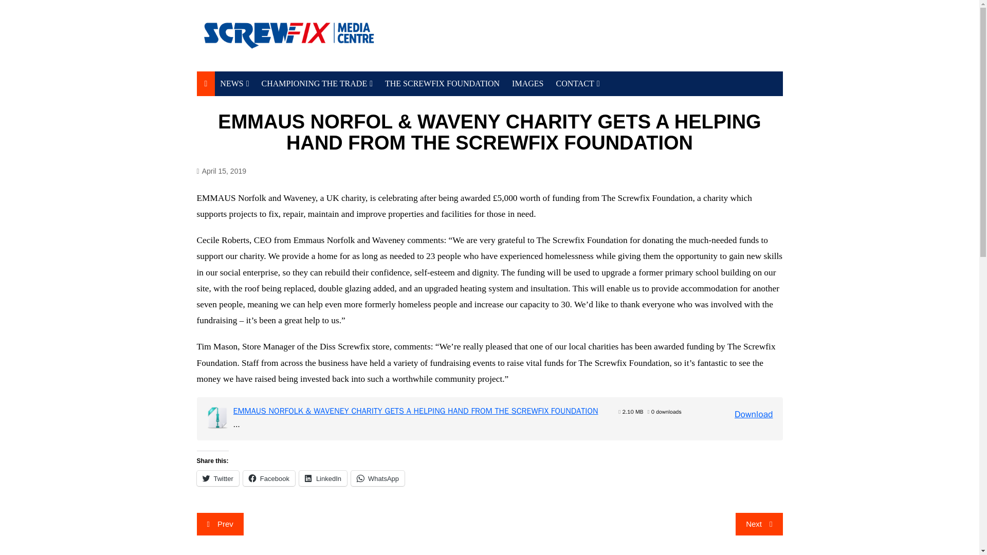 The height and width of the screenshot is (555, 987). What do you see at coordinates (269, 478) in the screenshot?
I see `Click to share on Facebook` at bounding box center [269, 478].